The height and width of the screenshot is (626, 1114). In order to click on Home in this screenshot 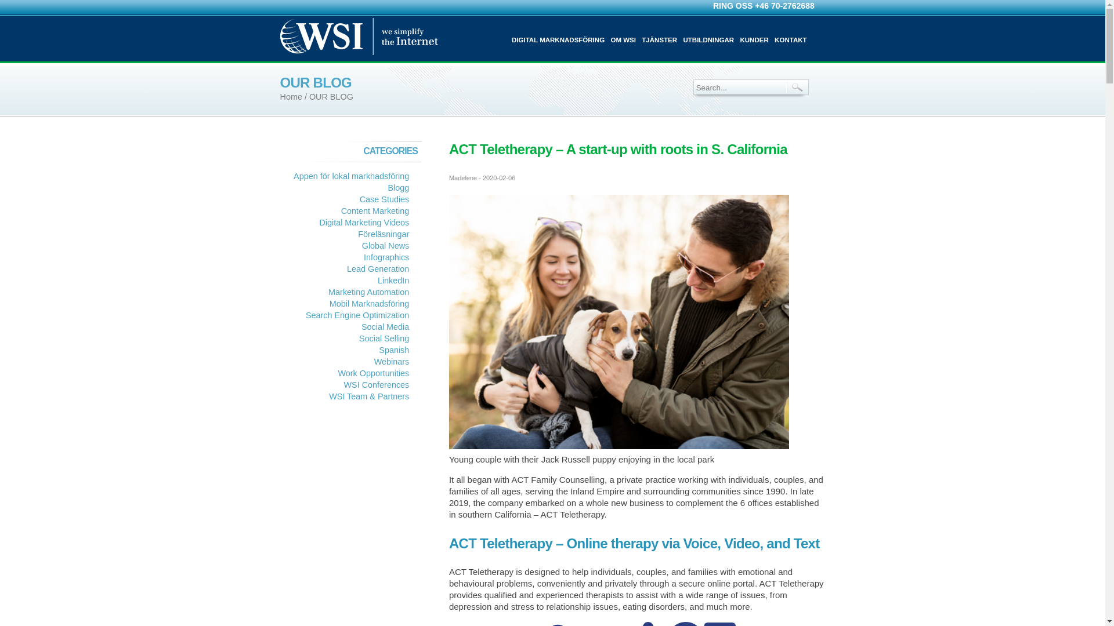, I will do `click(290, 96)`.